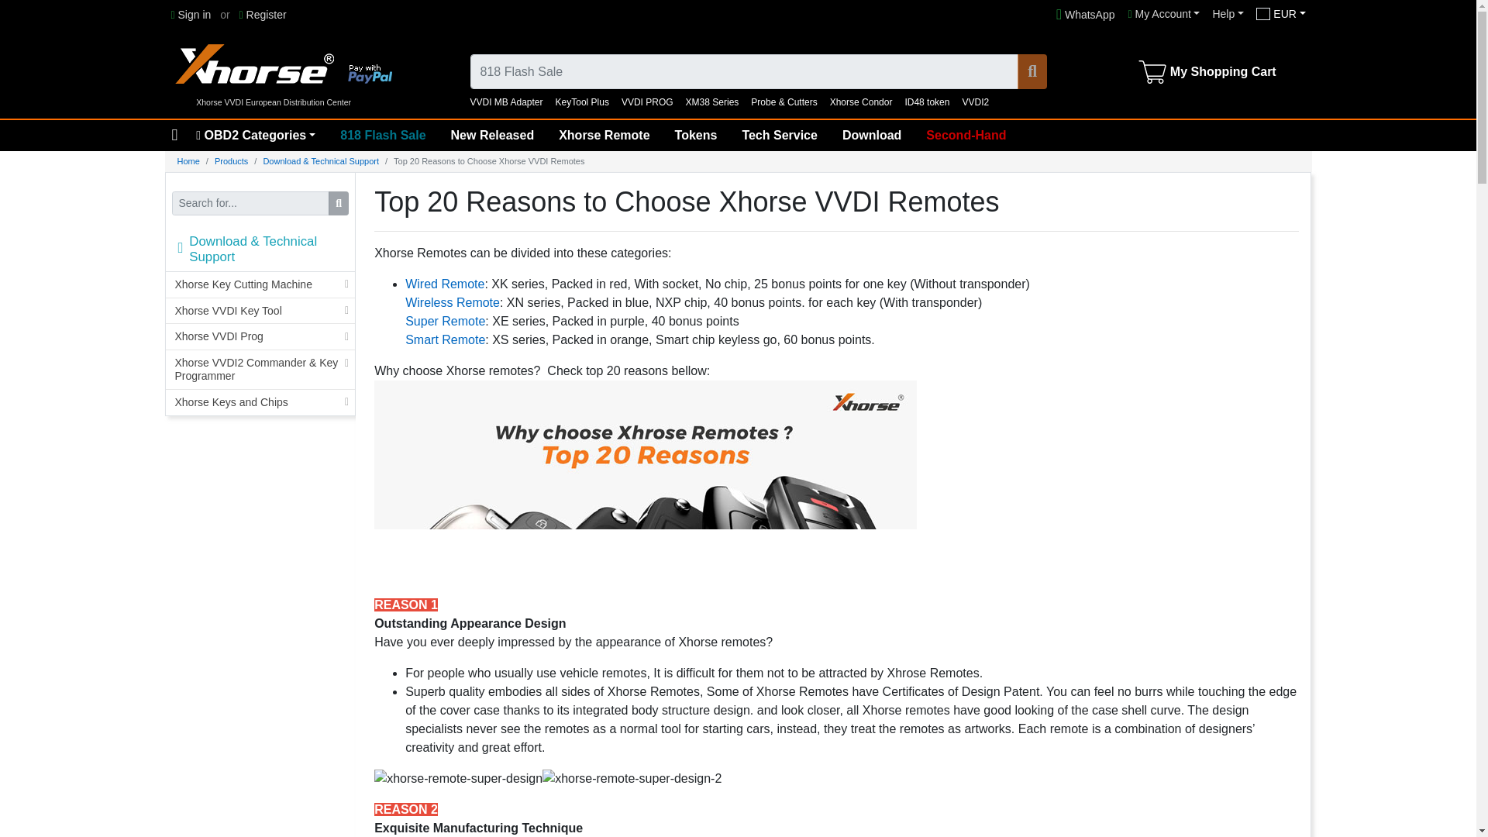 The height and width of the screenshot is (837, 1488). Describe the element at coordinates (648, 102) in the screenshot. I see `VVDI PROG` at that location.